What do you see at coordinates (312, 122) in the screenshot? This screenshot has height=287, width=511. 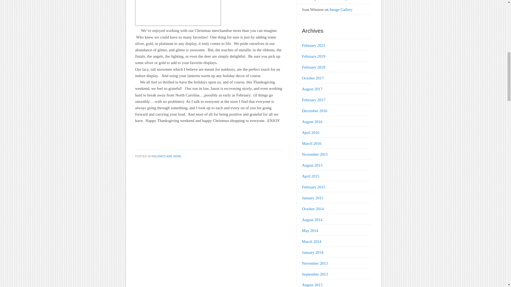 I see `August 2016` at bounding box center [312, 122].